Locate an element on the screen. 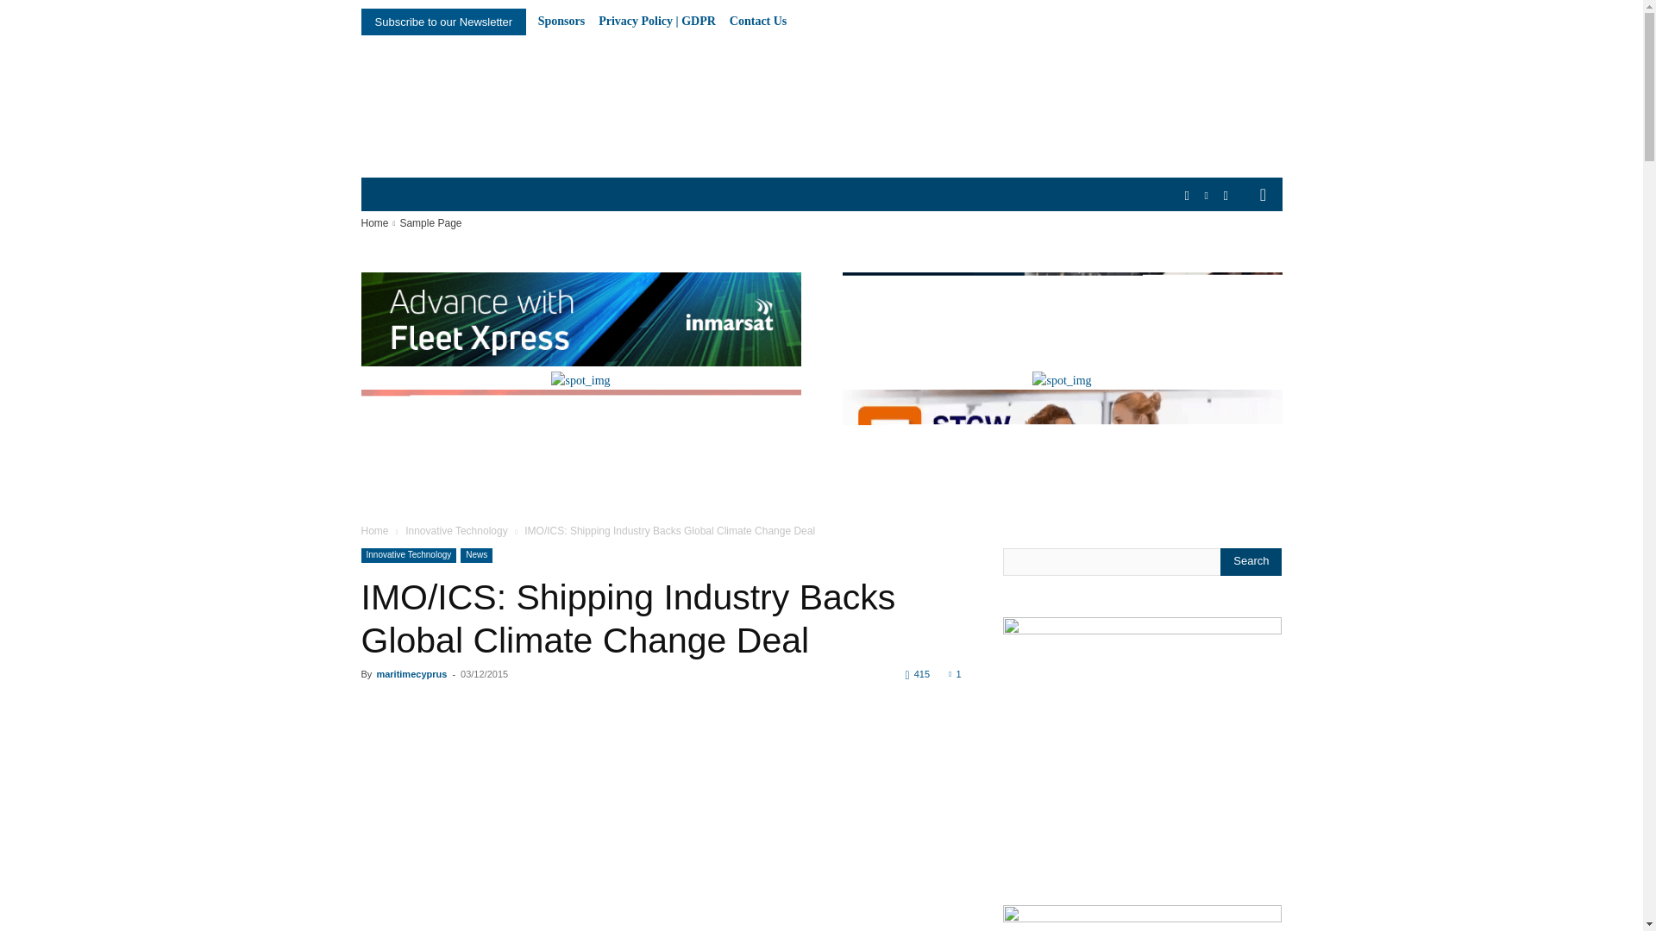 The height and width of the screenshot is (931, 1656). Facebook is located at coordinates (1187, 196).